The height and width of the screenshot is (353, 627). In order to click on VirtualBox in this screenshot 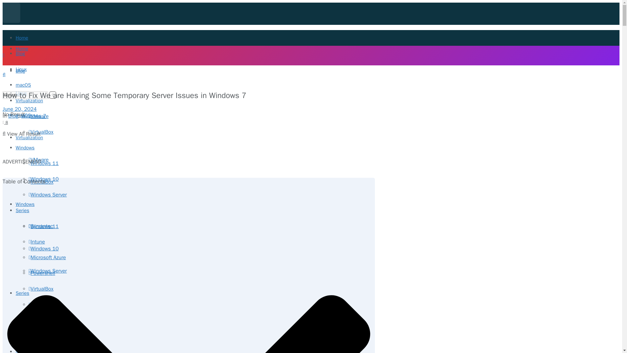, I will do `click(41, 132)`.